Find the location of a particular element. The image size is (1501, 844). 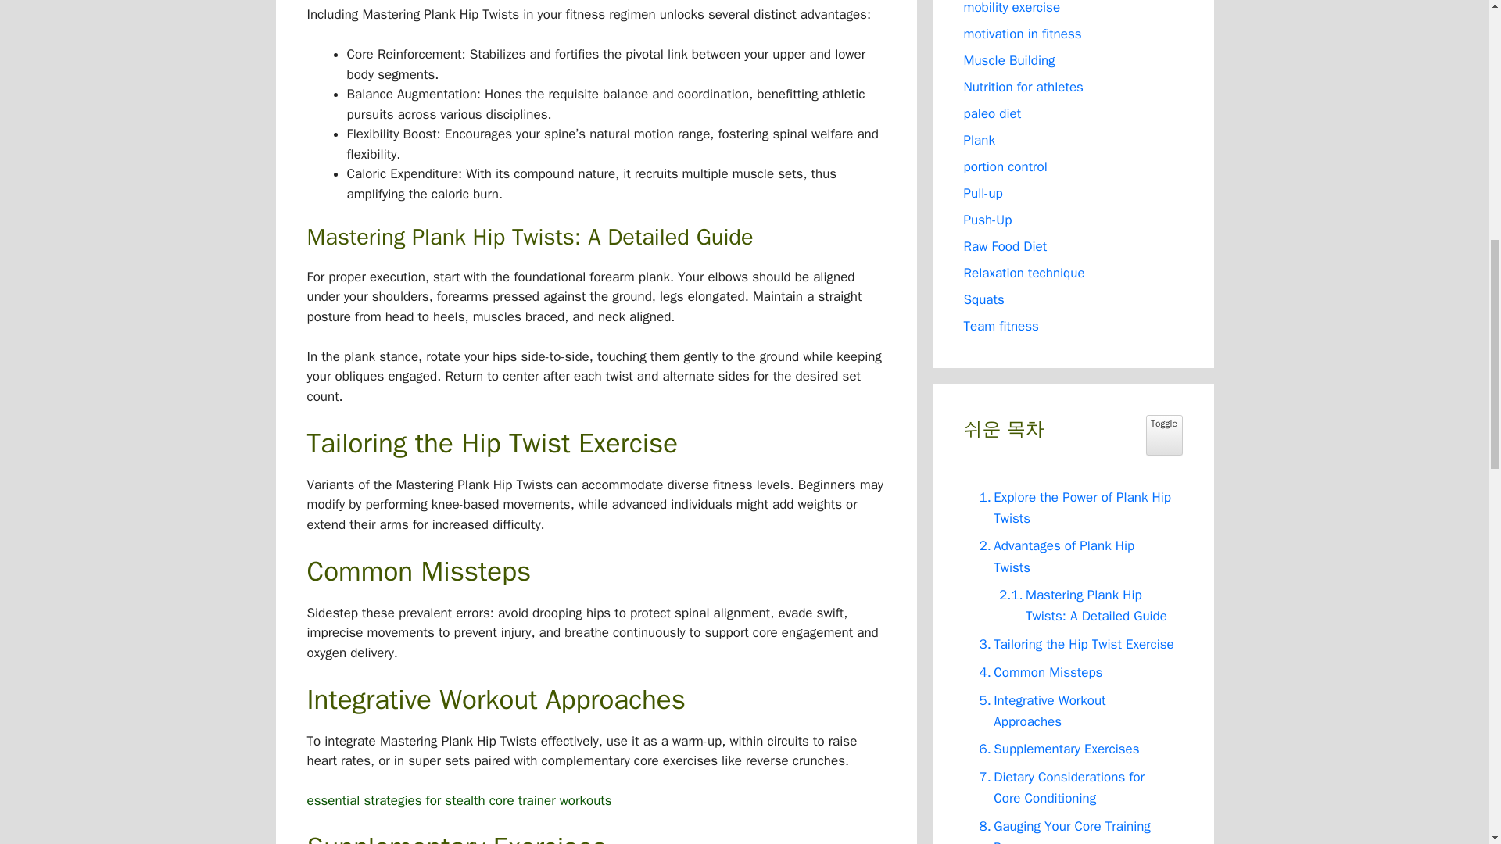

Advantages of Plank Hip Twists is located at coordinates (1073, 556).